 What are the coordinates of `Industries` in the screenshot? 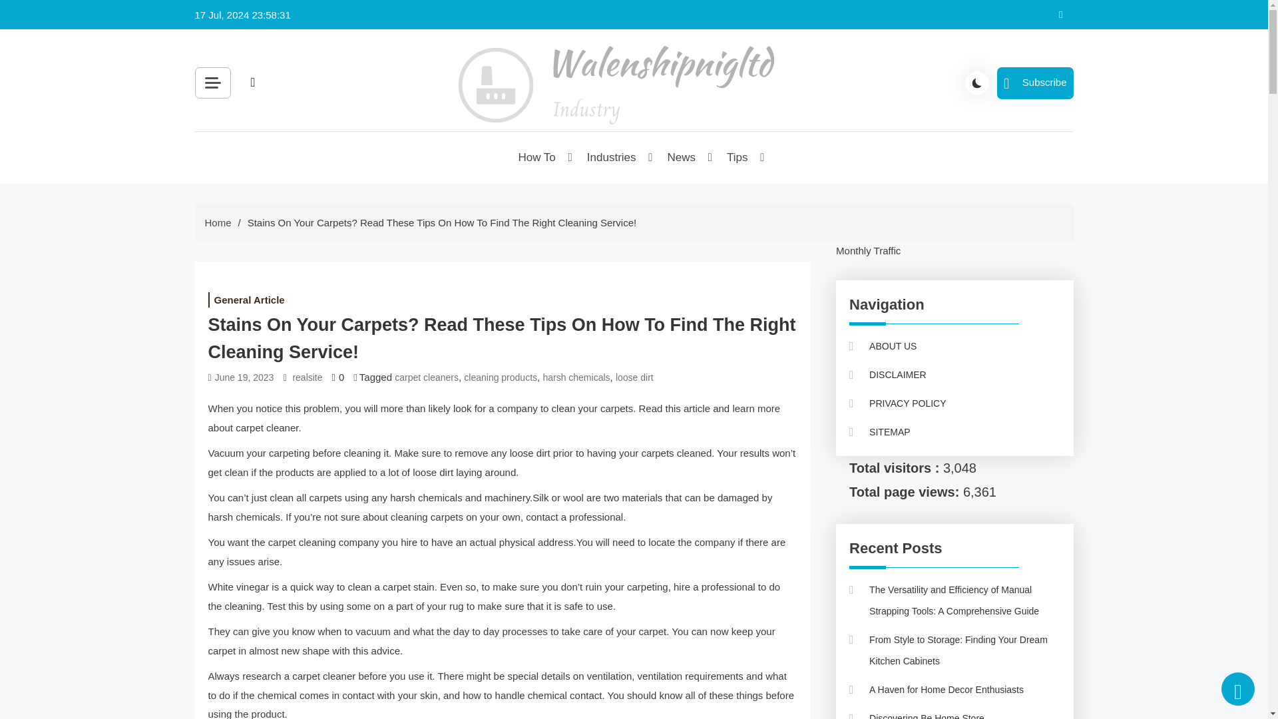 It's located at (612, 157).